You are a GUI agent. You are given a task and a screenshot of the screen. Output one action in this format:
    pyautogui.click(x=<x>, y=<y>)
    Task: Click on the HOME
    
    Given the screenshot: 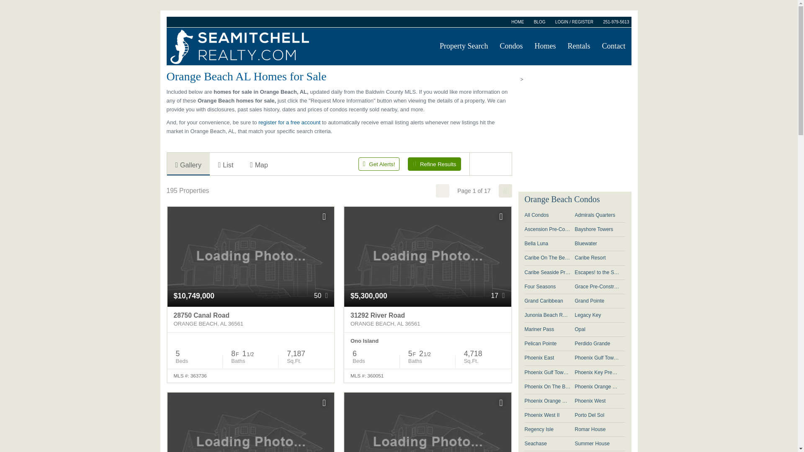 What is the action you would take?
    pyautogui.click(x=518, y=22)
    